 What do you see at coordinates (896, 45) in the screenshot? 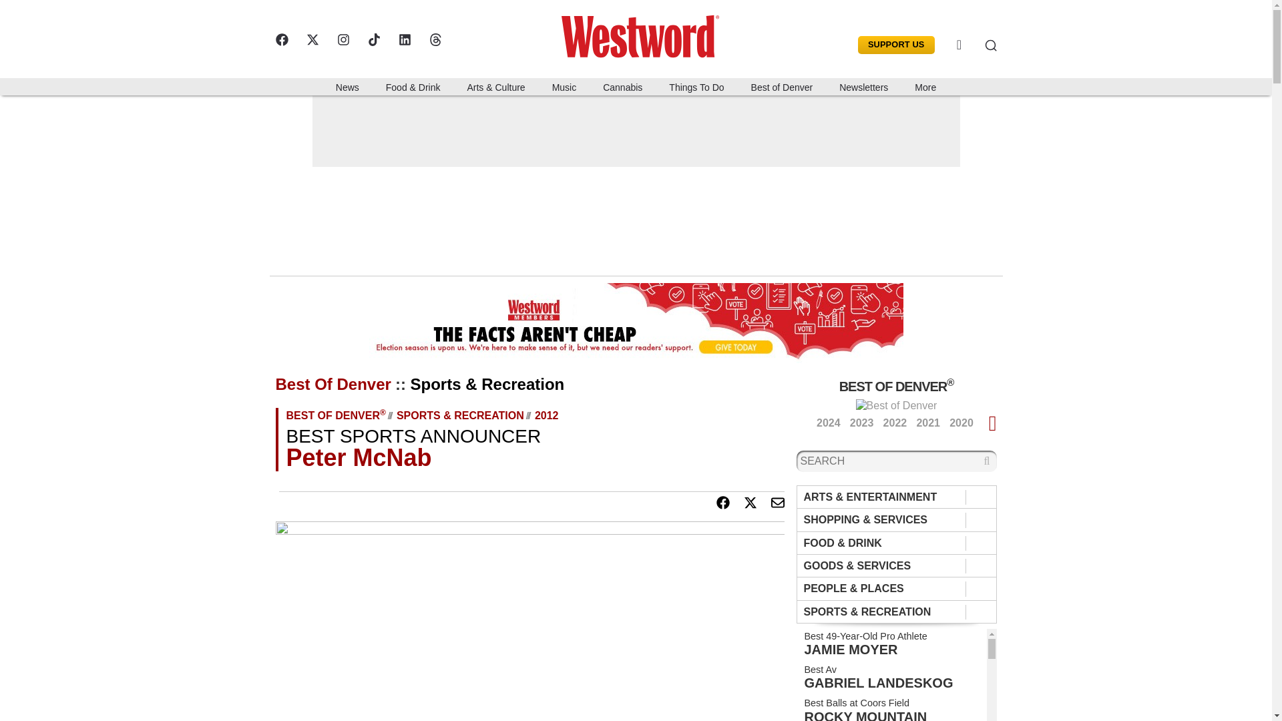
I see `SUPPORT US` at bounding box center [896, 45].